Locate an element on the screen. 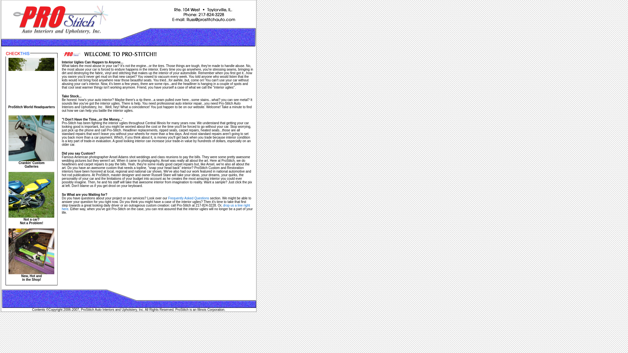 This screenshot has width=628, height=353. drop us a line right here is located at coordinates (188, 198).